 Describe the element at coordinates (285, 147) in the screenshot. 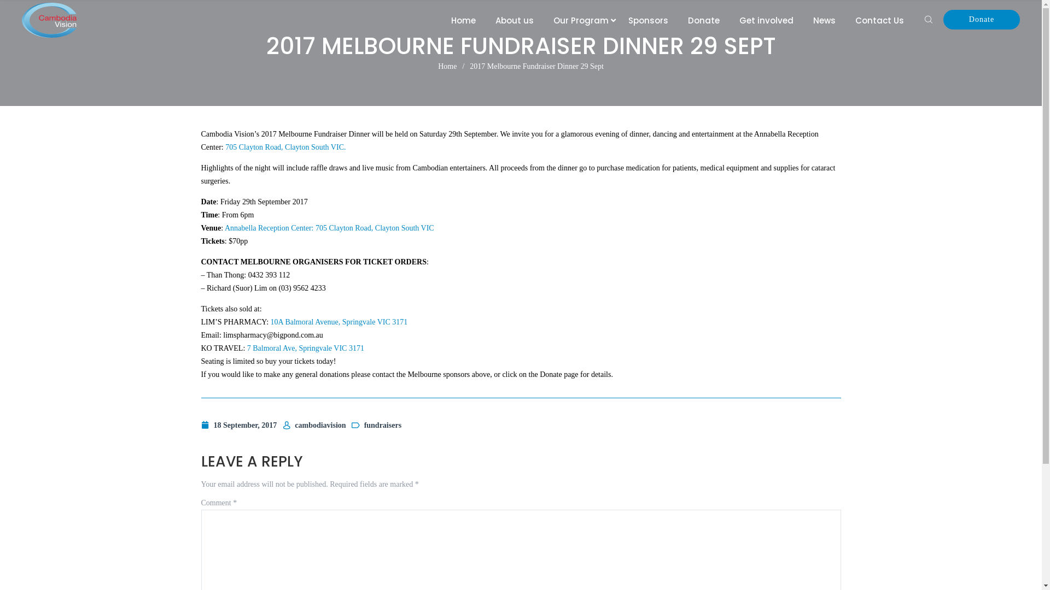

I see `705 Clayton Road, Clayton South VIC.` at that location.